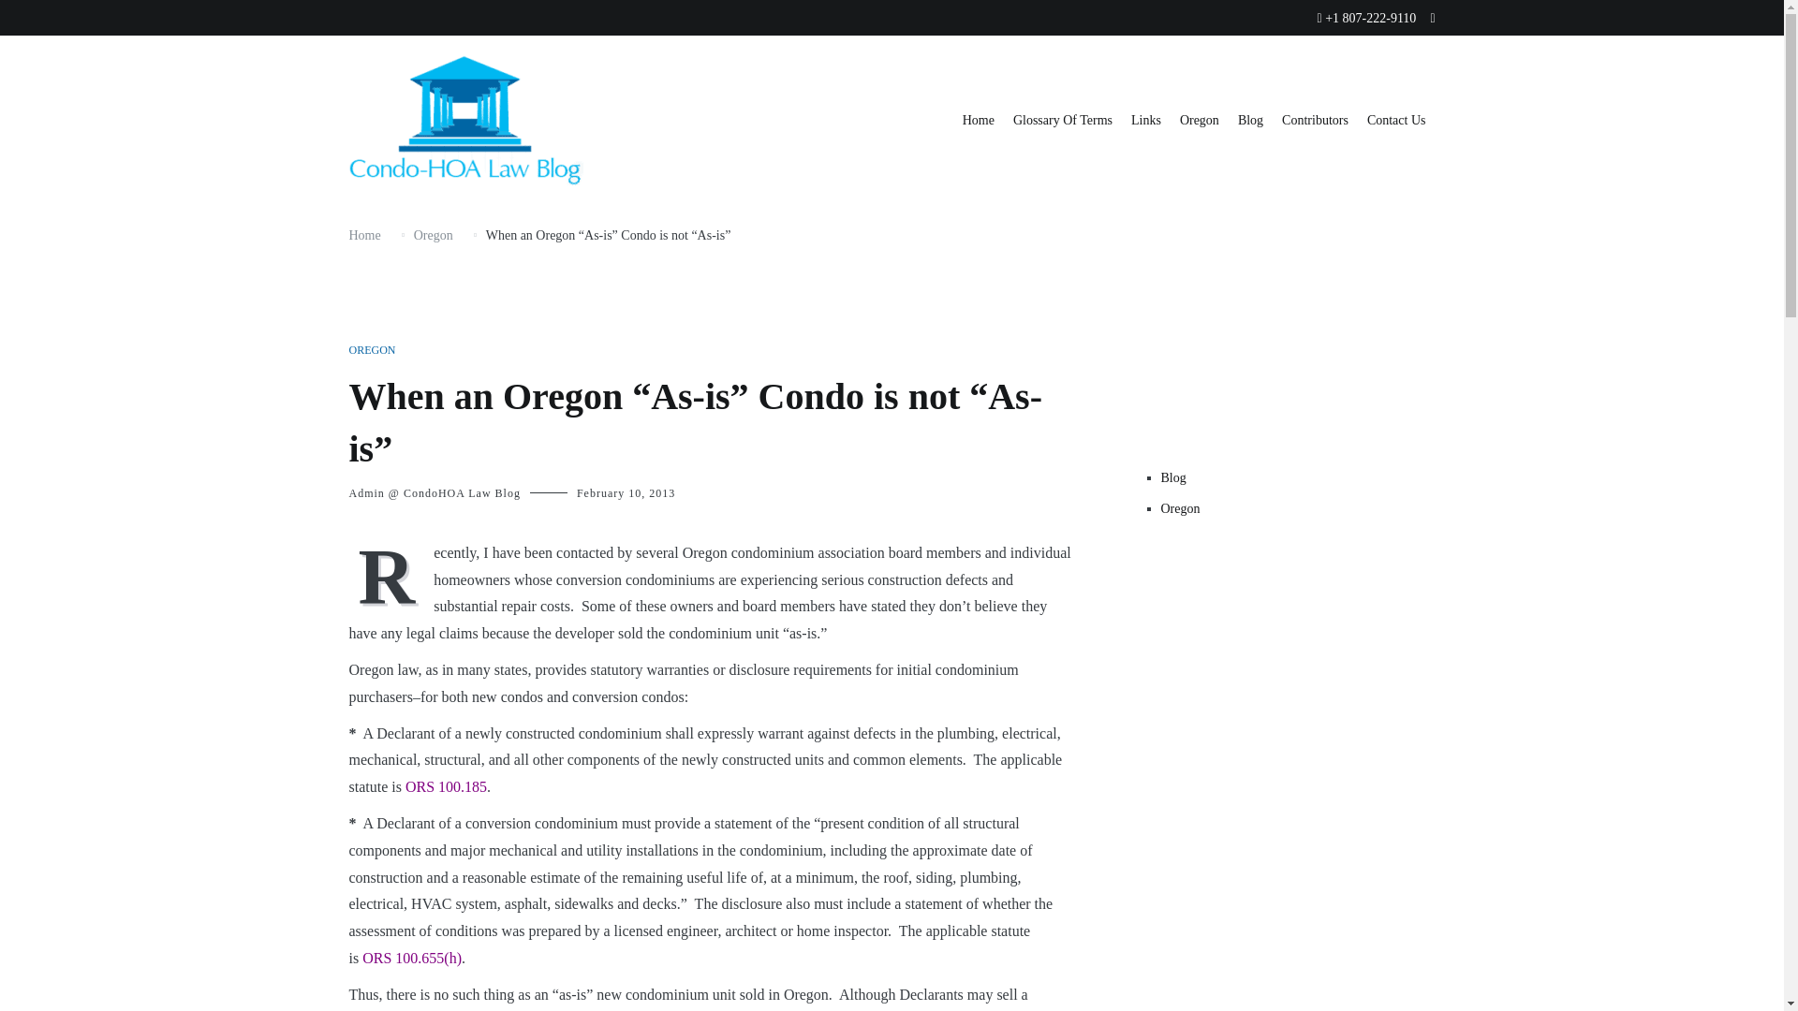  Describe the element at coordinates (1298, 477) in the screenshot. I see `Blog` at that location.